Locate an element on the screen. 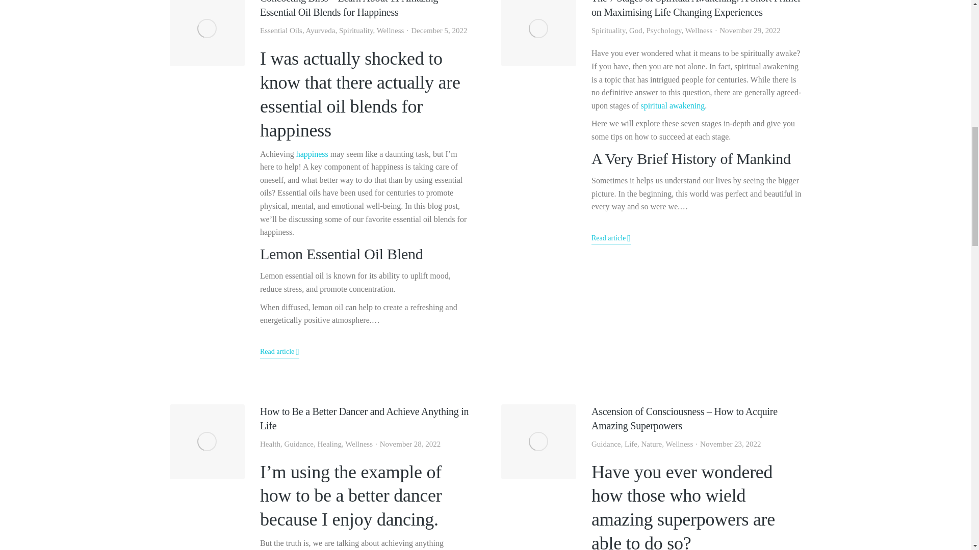 This screenshot has height=550, width=979. How to Be a Better Dancer and Achieve Anything in Life is located at coordinates (365, 418).